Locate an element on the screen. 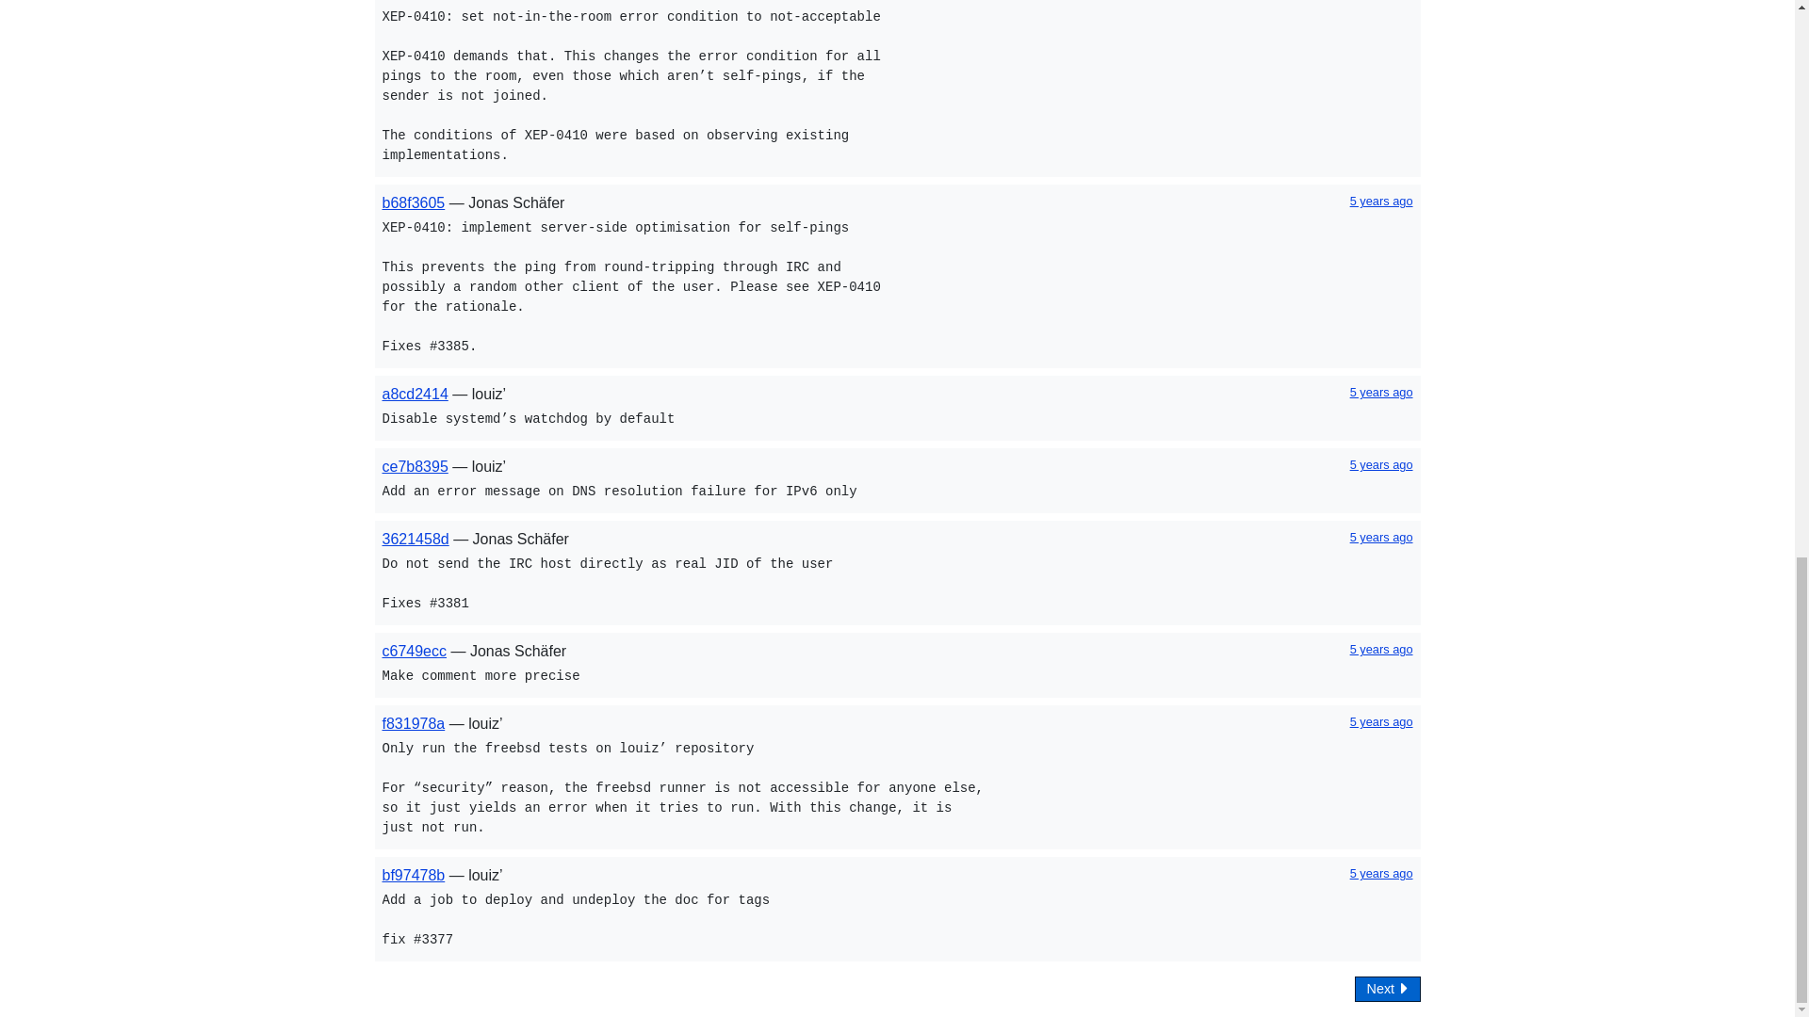 The image size is (1809, 1017). b68f3605 is located at coordinates (413, 202).